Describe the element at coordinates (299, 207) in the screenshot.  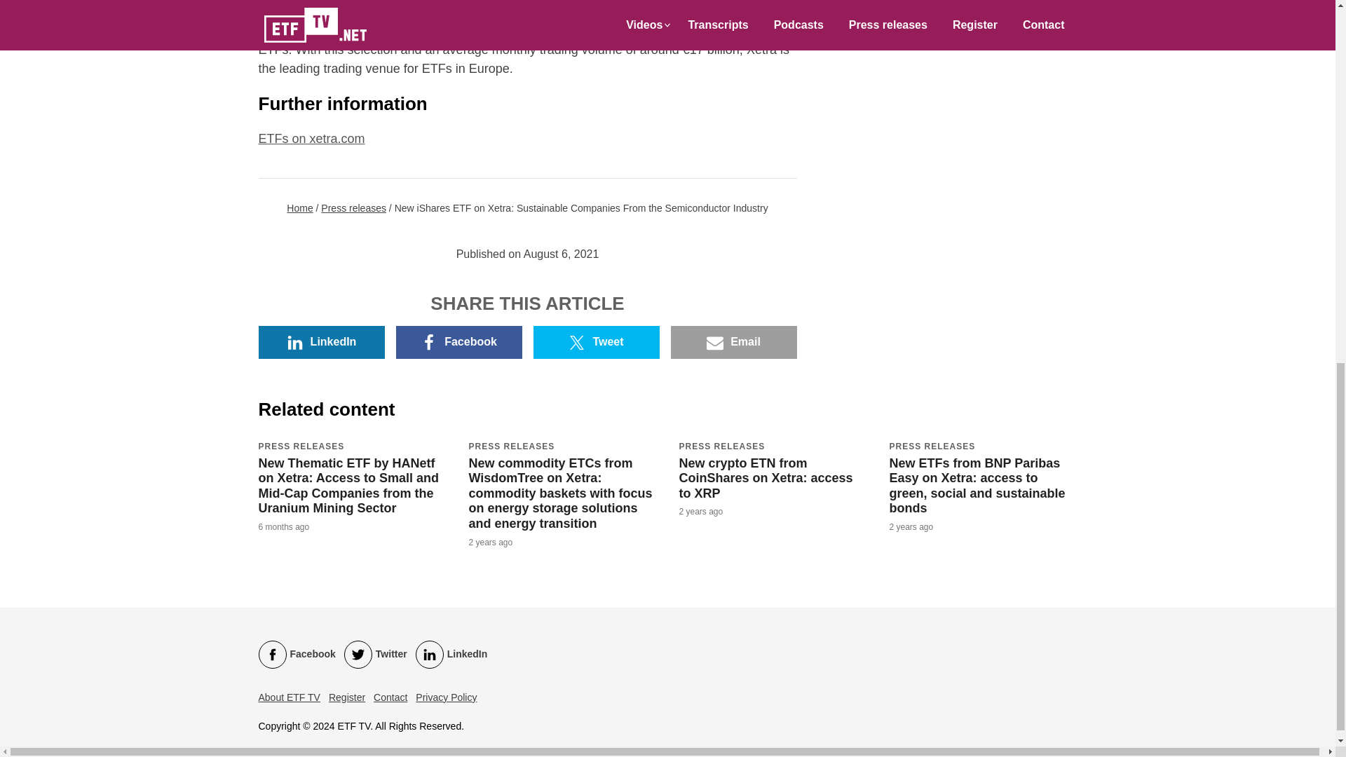
I see `Home` at that location.